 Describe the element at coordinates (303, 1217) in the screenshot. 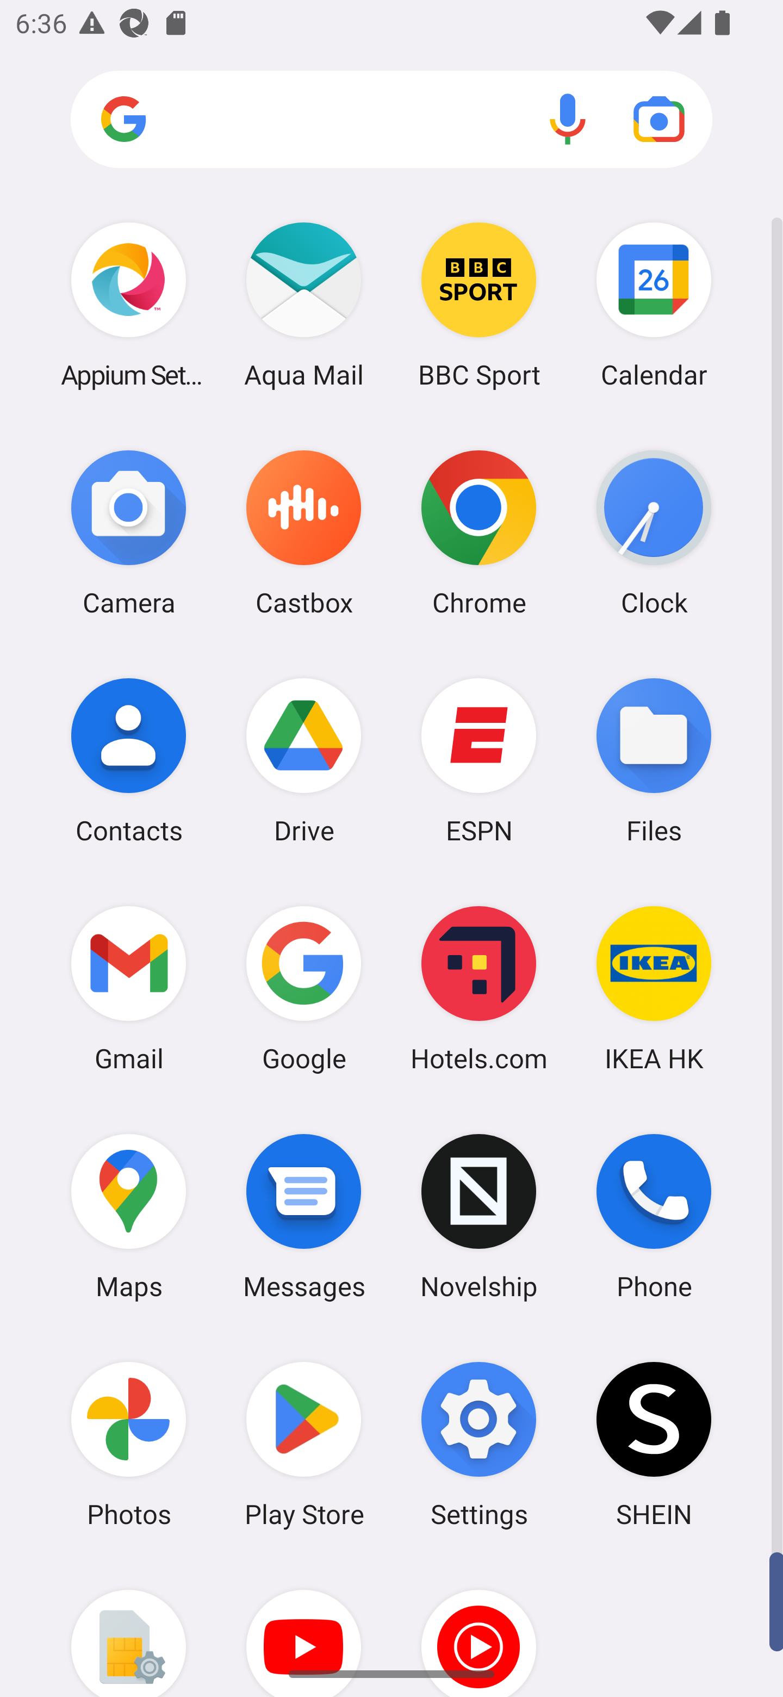

I see `Messages` at that location.